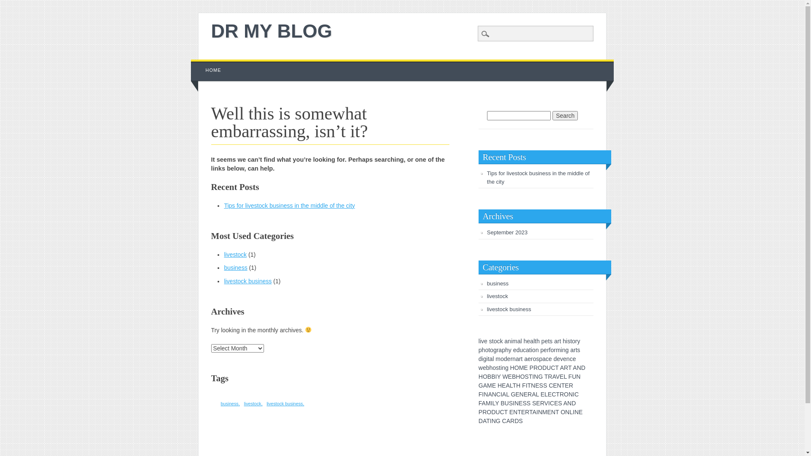 The height and width of the screenshot is (456, 811). I want to click on h, so click(507, 350).